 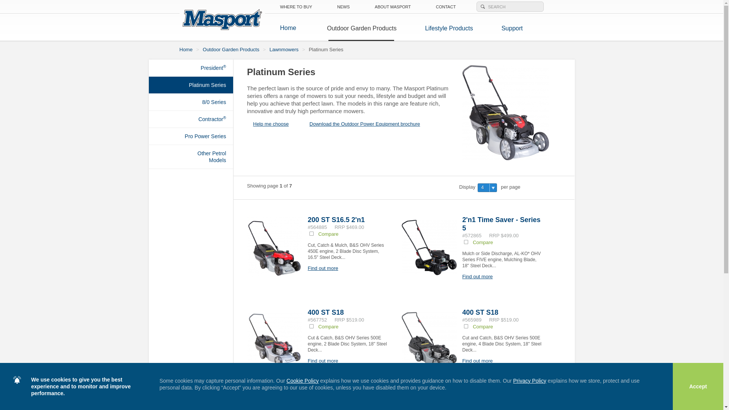 I want to click on 400 ST S18, so click(x=481, y=312).